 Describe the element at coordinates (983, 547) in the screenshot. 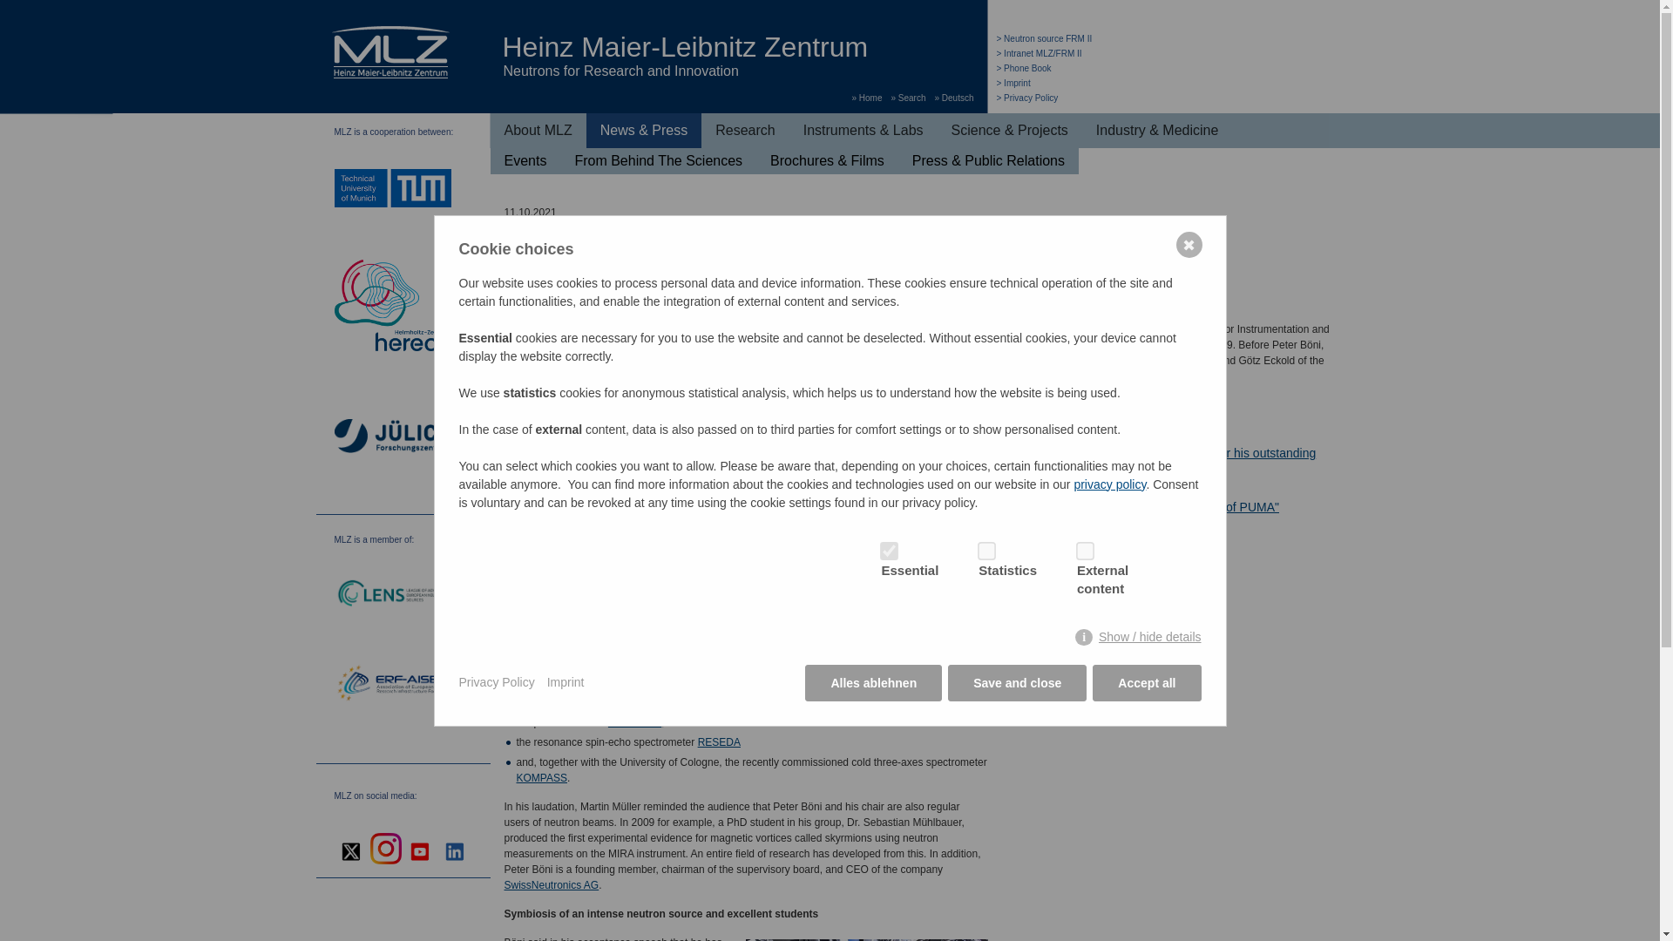

I see `on` at that location.